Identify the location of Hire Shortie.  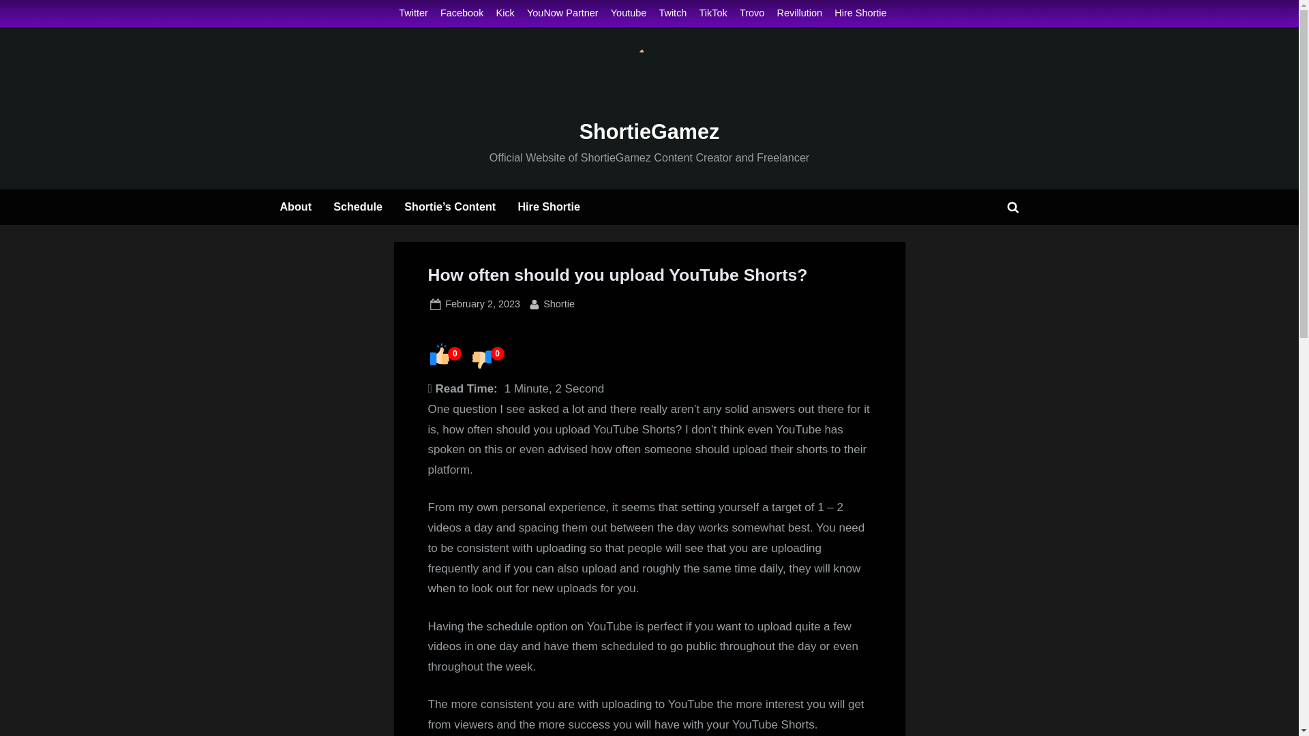
(800, 14).